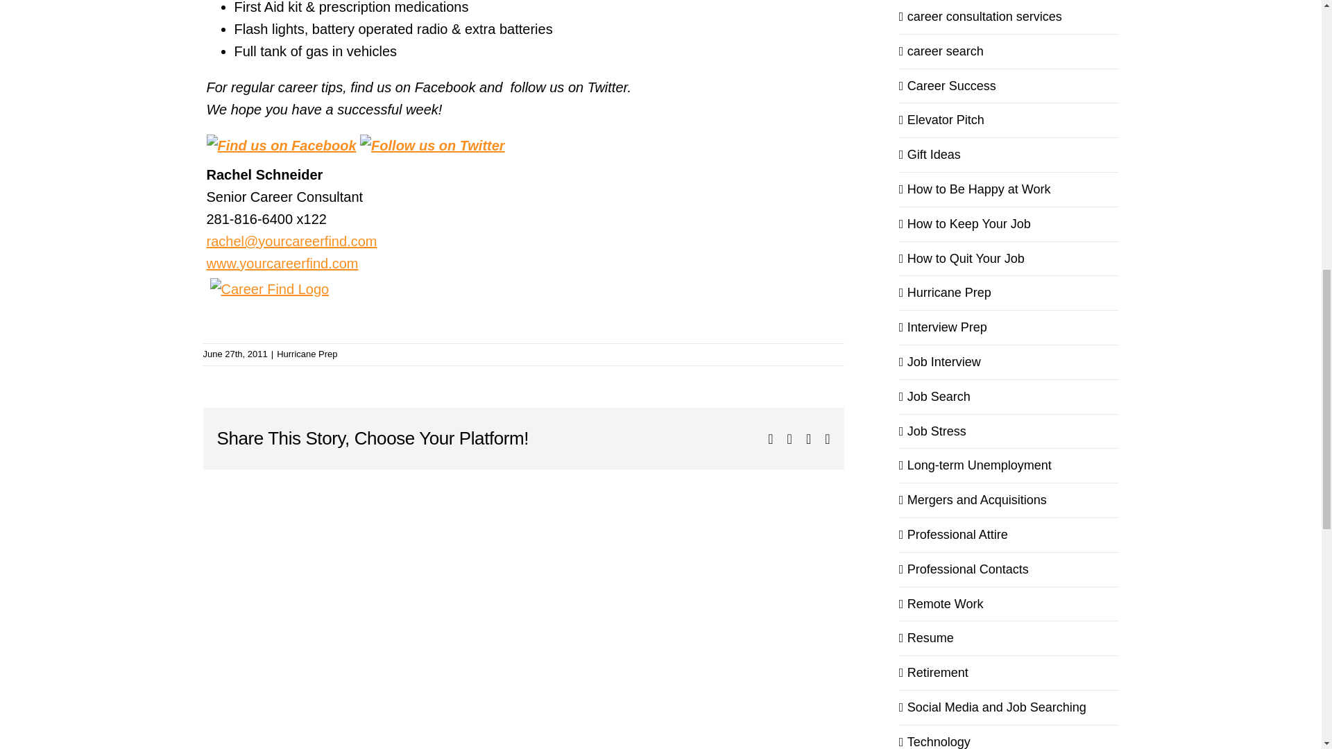  I want to click on How to Keep Your Job, so click(1009, 224).